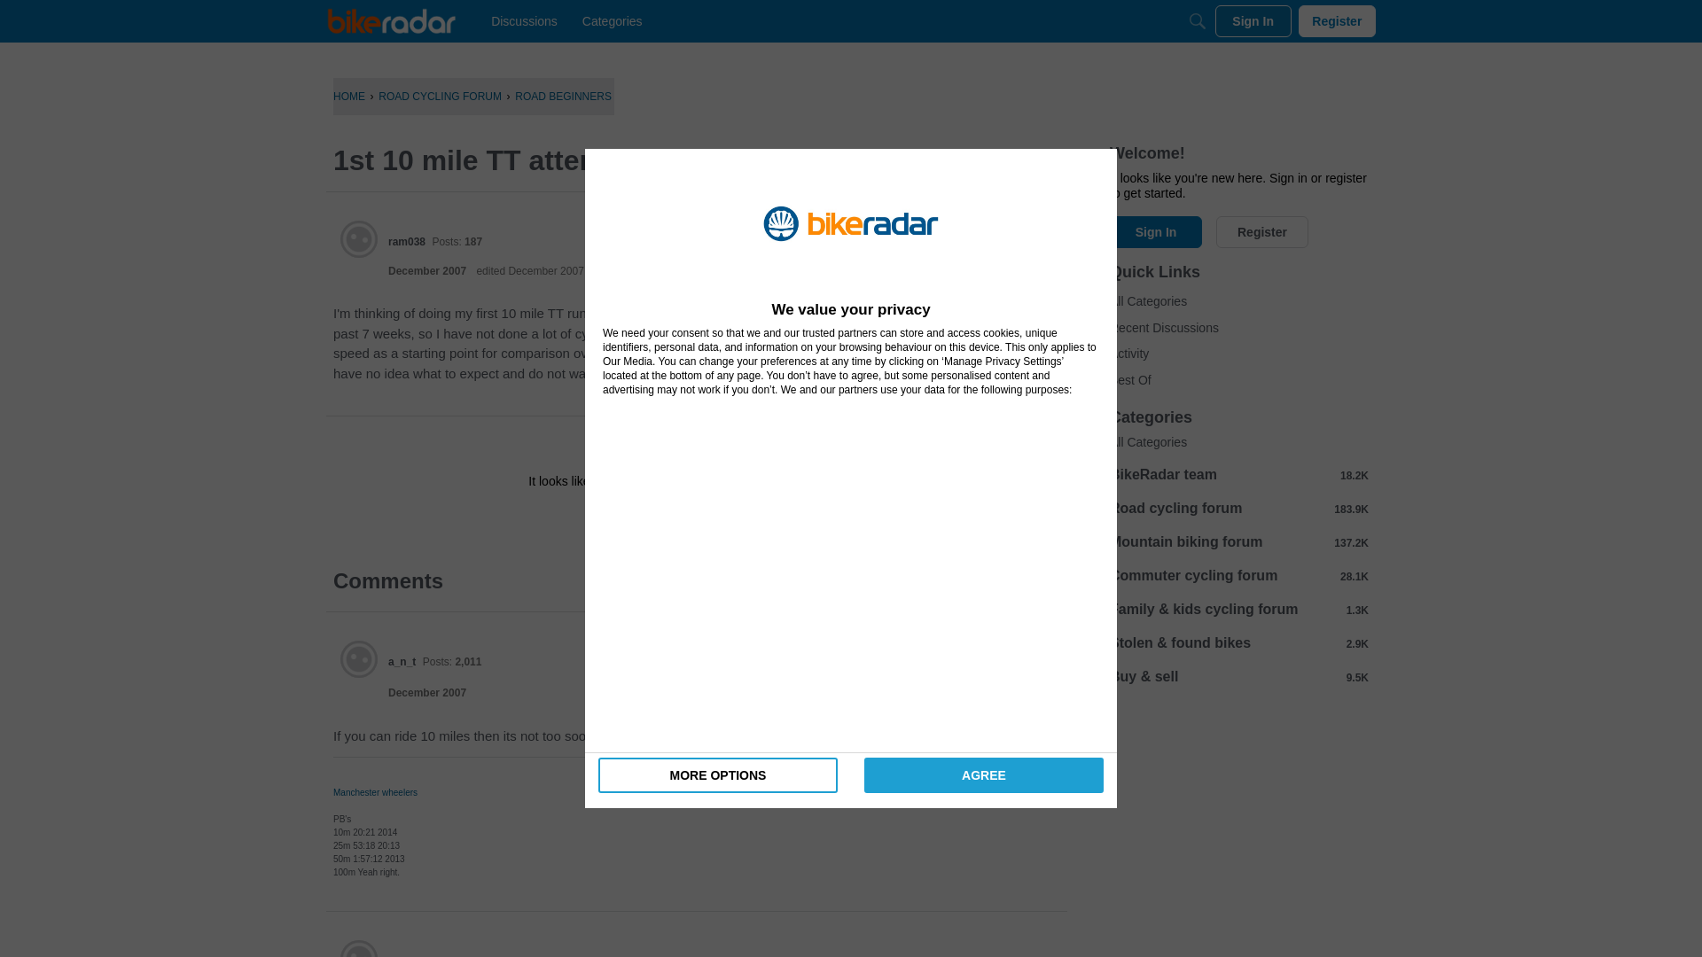 Image resolution: width=1702 pixels, height=957 pixels. What do you see at coordinates (530, 271) in the screenshot?
I see `Edited December 31, 2007 1:33AM.` at bounding box center [530, 271].